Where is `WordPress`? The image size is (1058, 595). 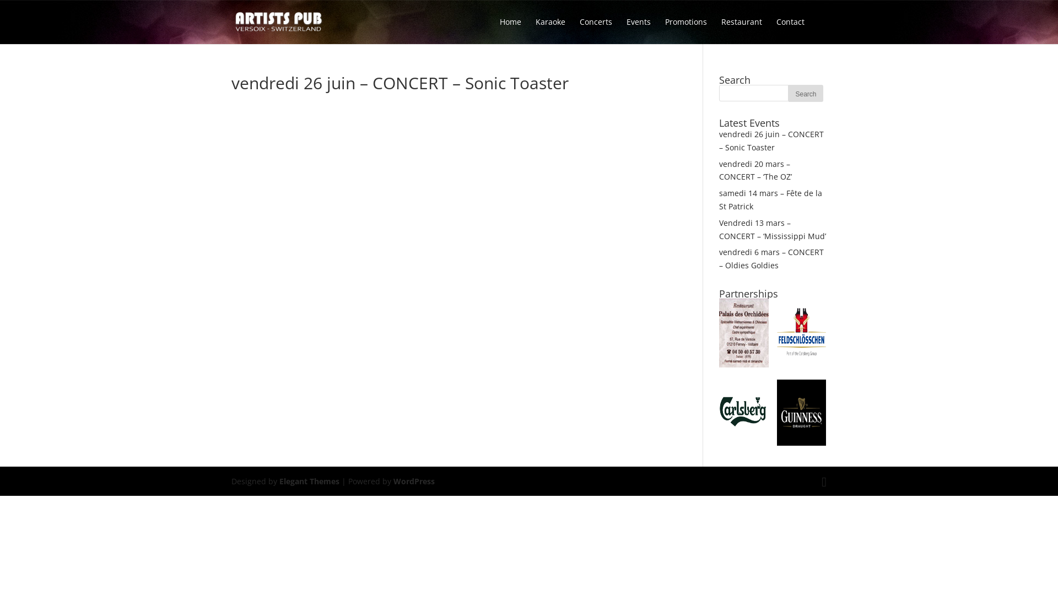 WordPress is located at coordinates (414, 481).